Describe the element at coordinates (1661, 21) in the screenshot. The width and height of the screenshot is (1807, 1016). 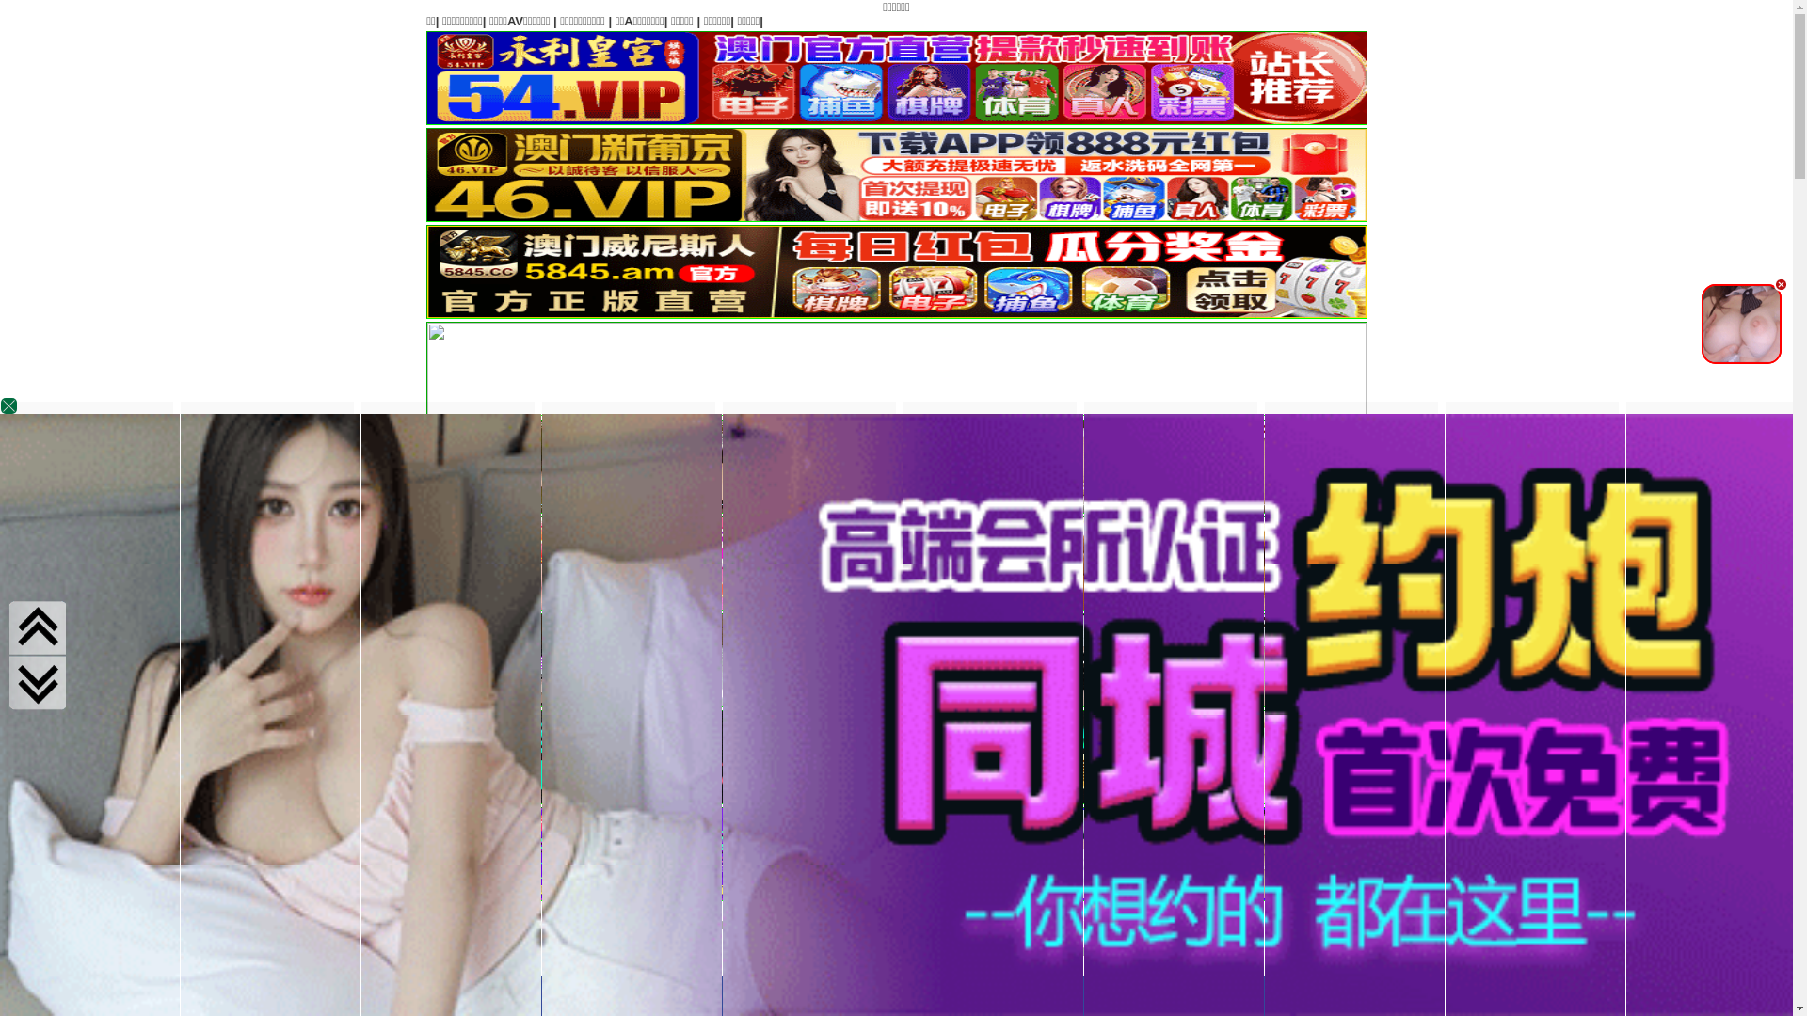
I see `|` at that location.